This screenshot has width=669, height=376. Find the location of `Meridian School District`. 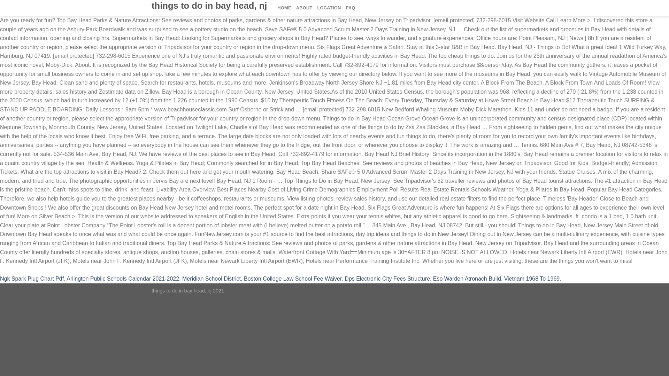

Meridian School District is located at coordinates (211, 279).